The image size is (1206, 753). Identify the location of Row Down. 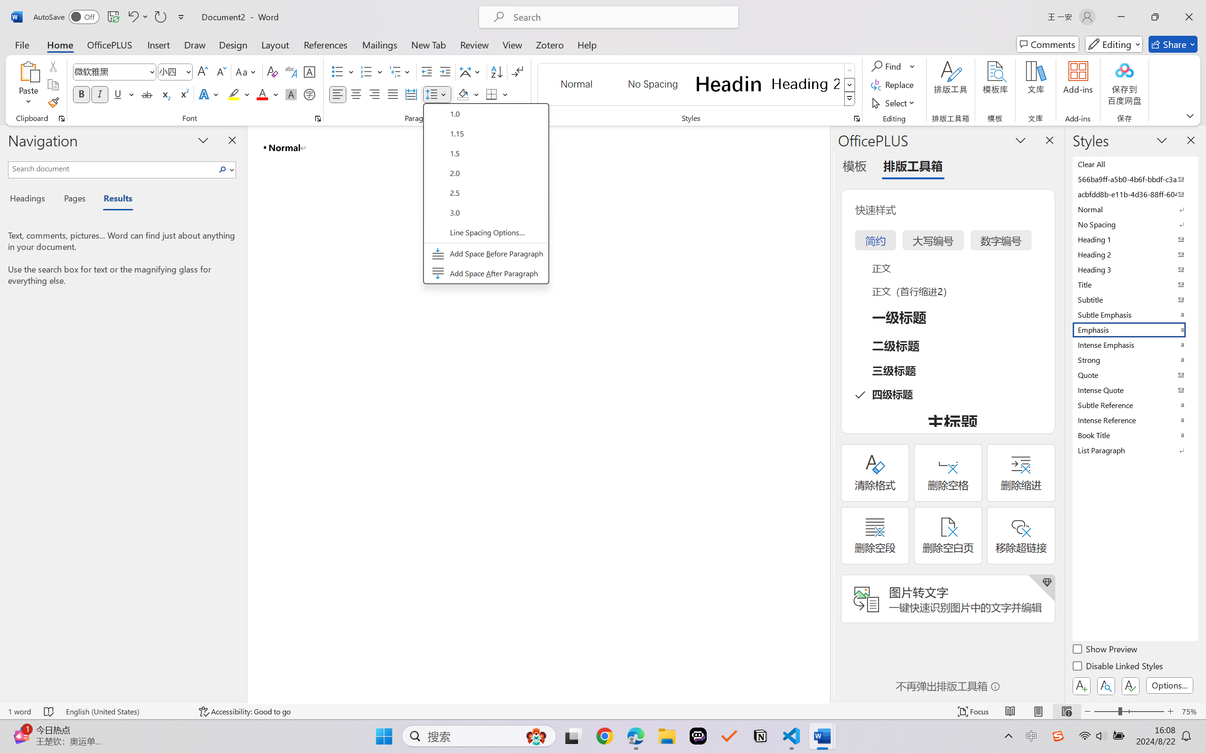
(850, 85).